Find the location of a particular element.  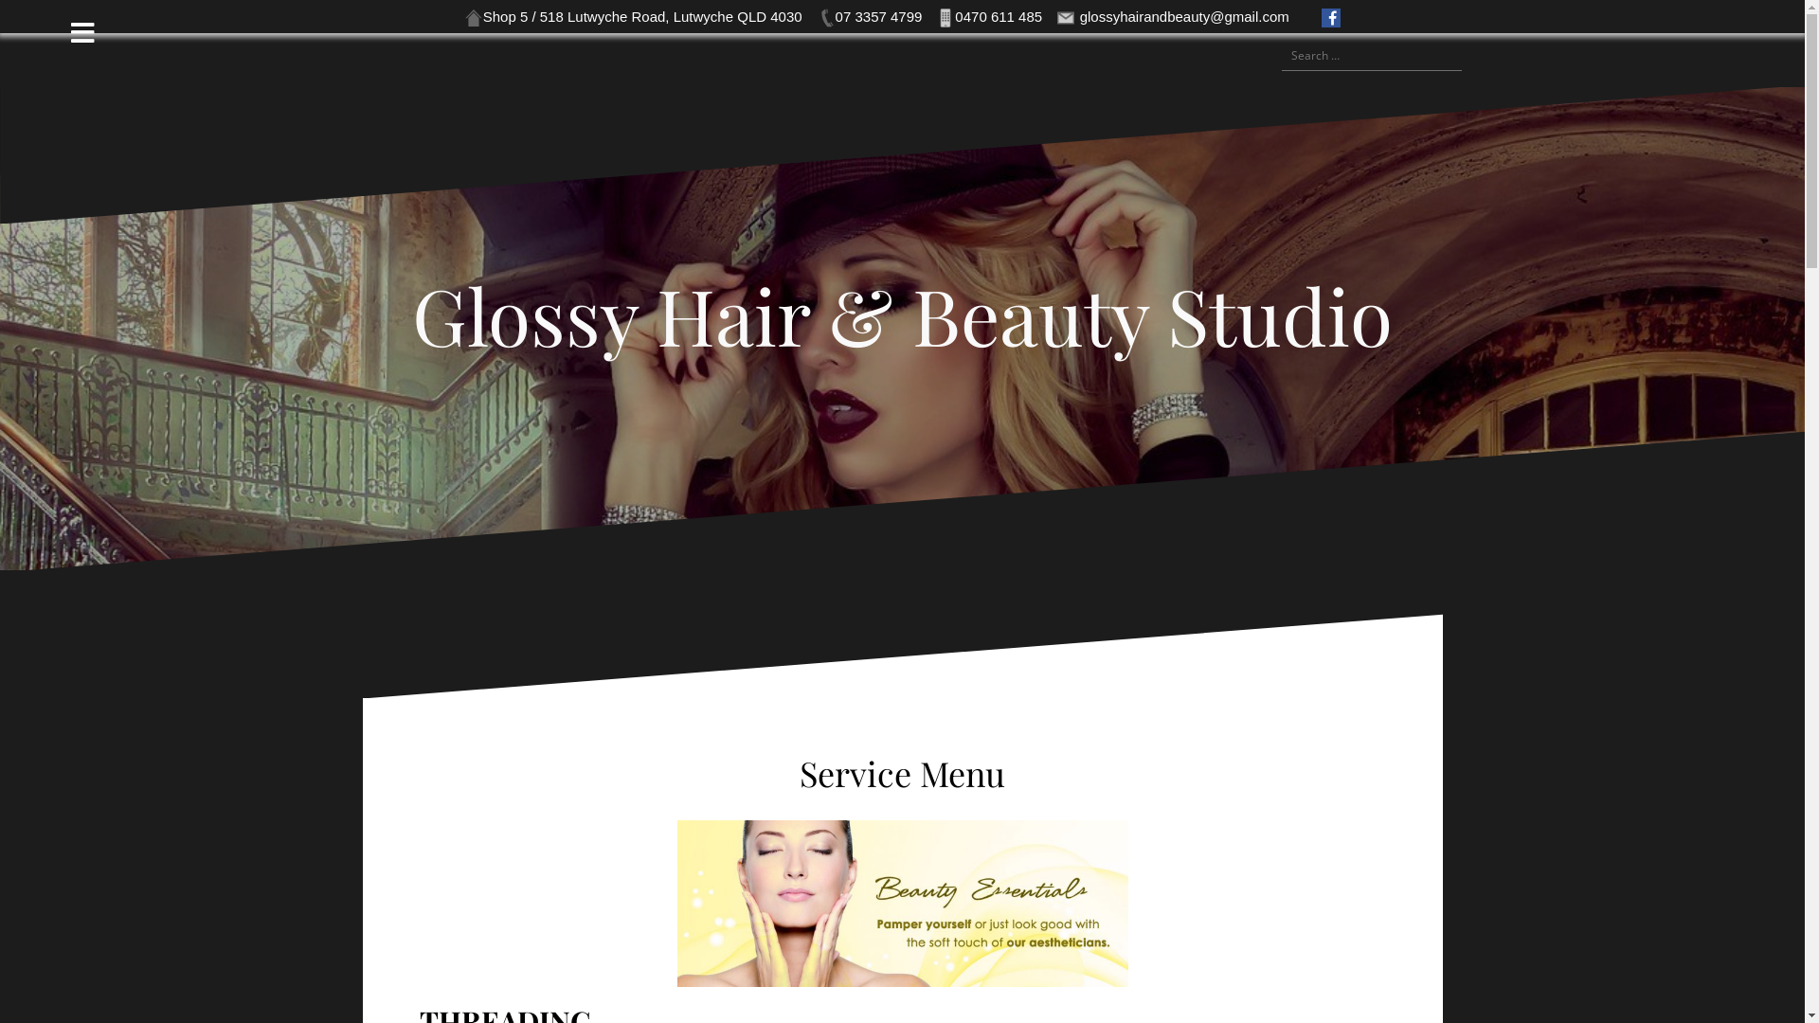

Service Menu is located at coordinates (1167, 56).